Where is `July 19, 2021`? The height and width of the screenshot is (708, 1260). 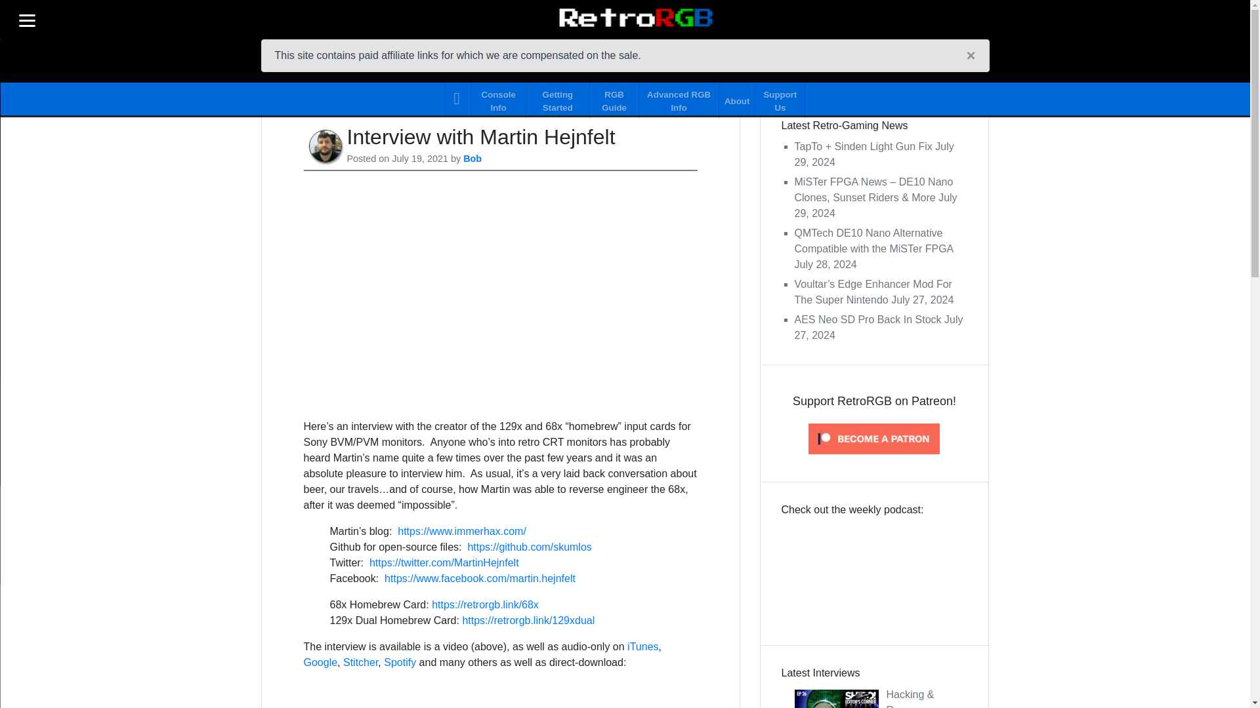 July 19, 2021 is located at coordinates (420, 159).